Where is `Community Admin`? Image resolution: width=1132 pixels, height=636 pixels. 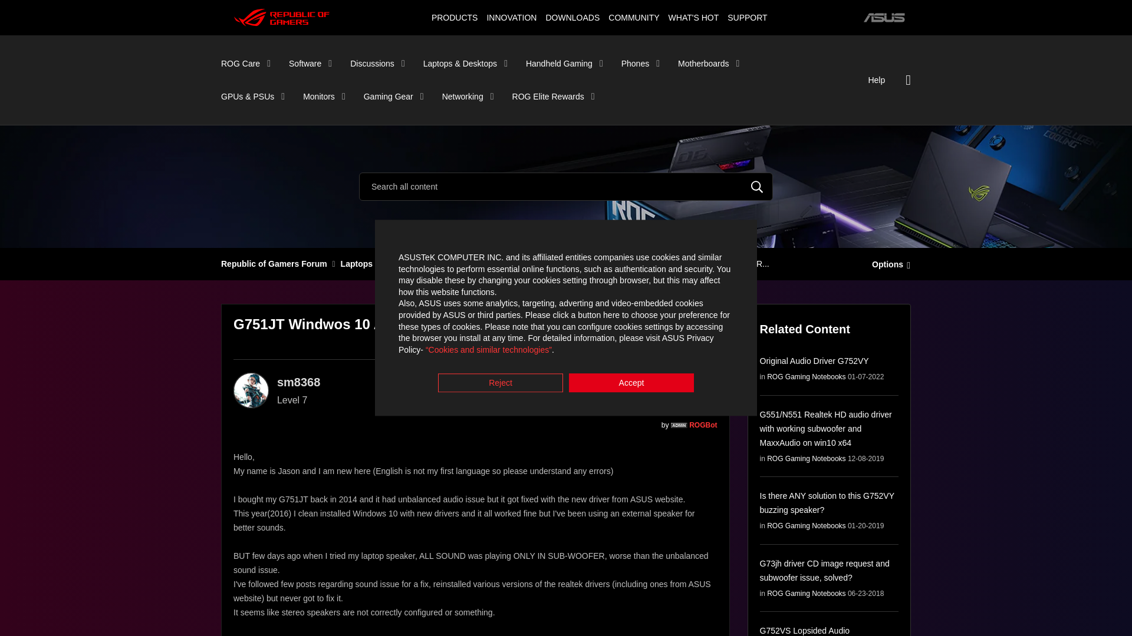
Community Admin is located at coordinates (679, 425).